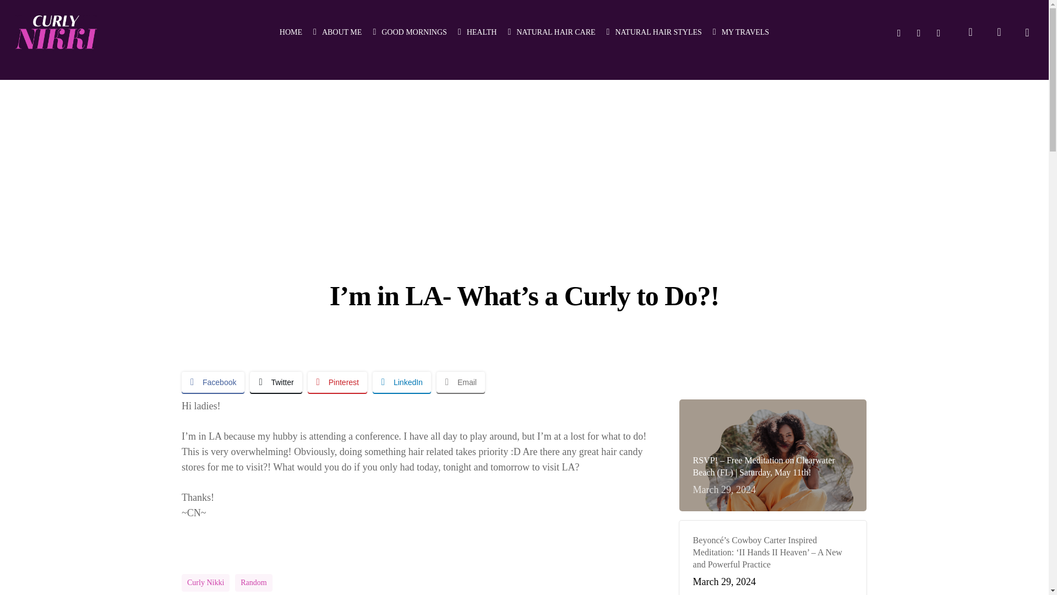 Image resolution: width=1057 pixels, height=595 pixels. I want to click on HOME, so click(291, 32).